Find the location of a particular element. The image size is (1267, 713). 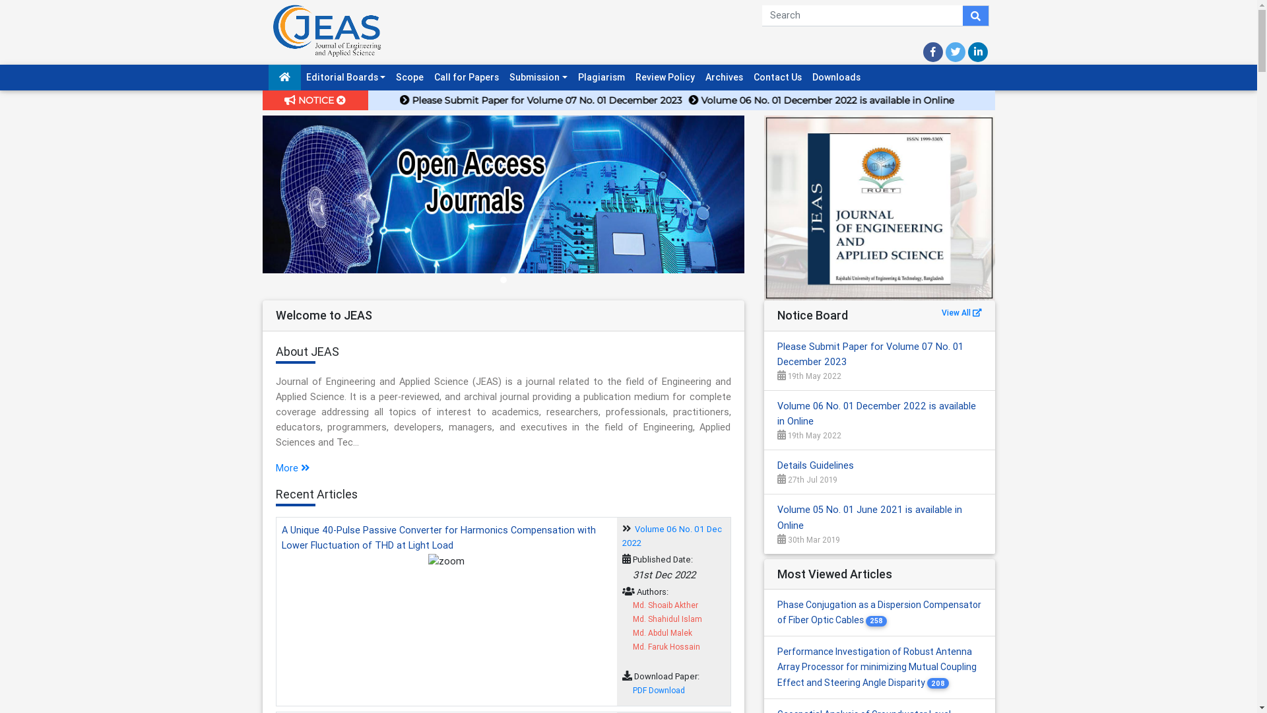

More is located at coordinates (293, 468).